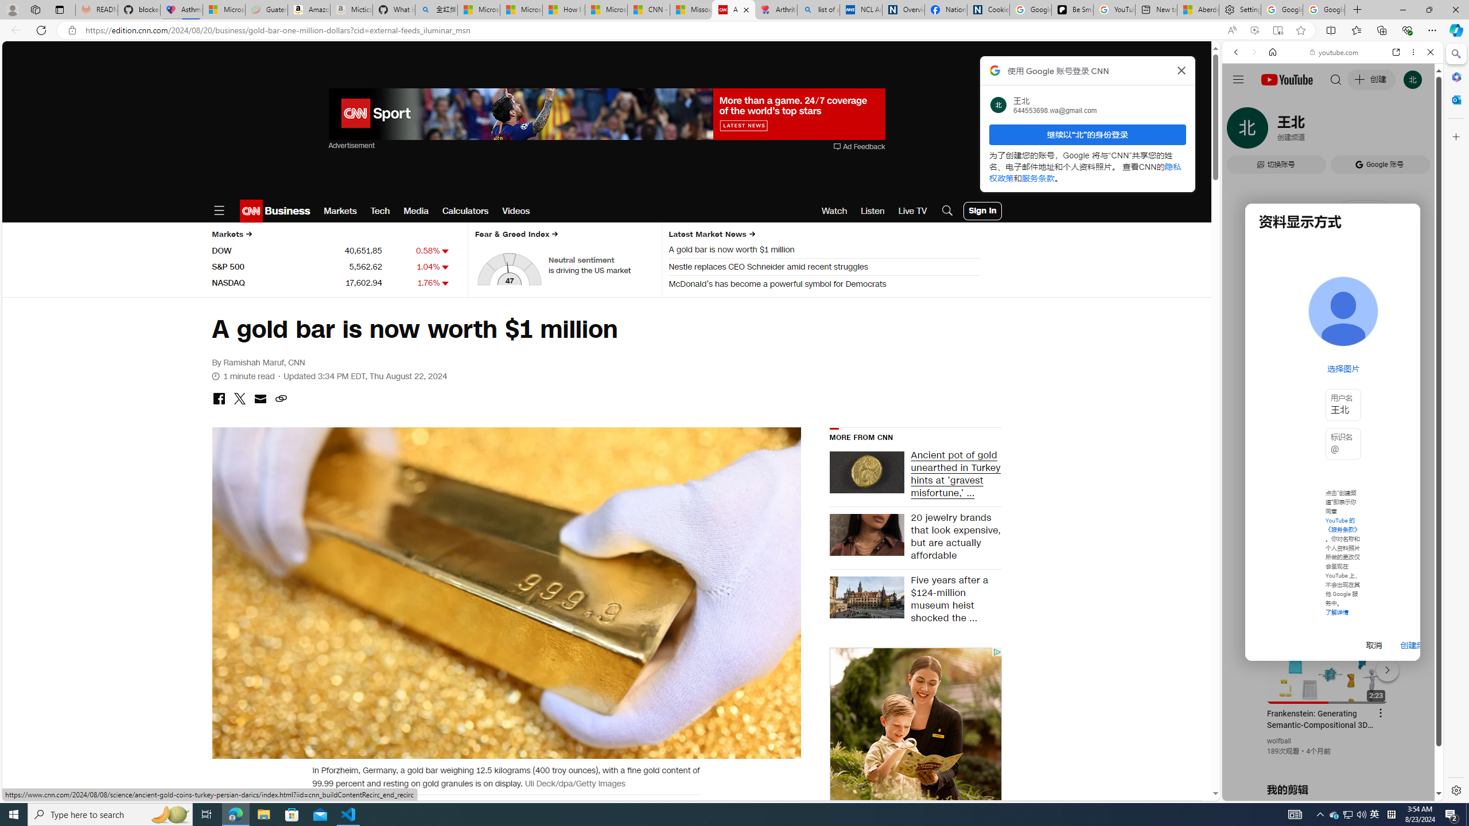 This screenshot has width=1469, height=826. Describe the element at coordinates (280, 398) in the screenshot. I see `Class: icon-ui-link` at that location.